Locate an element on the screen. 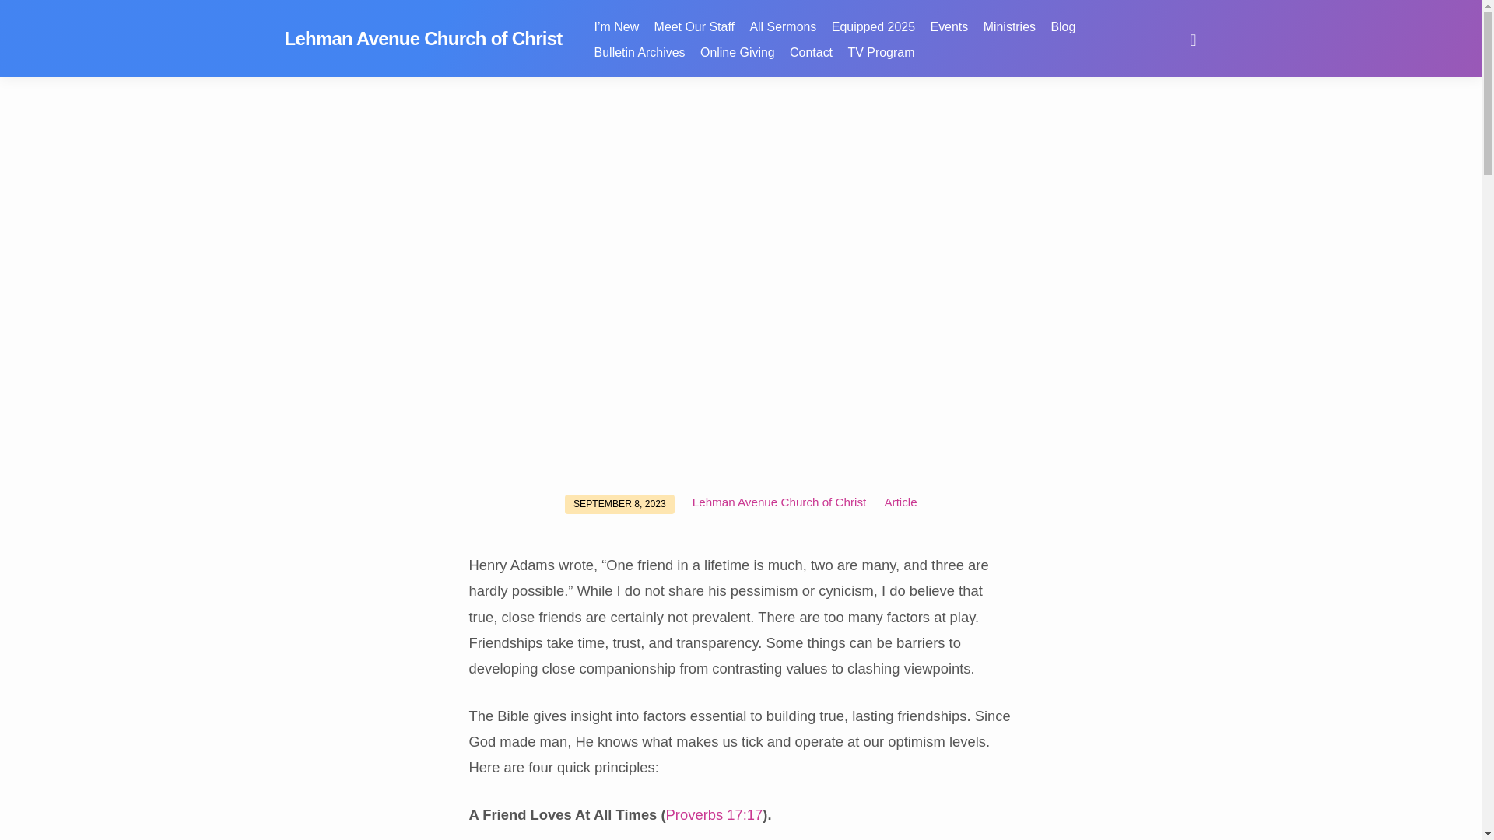  Contact is located at coordinates (811, 62).